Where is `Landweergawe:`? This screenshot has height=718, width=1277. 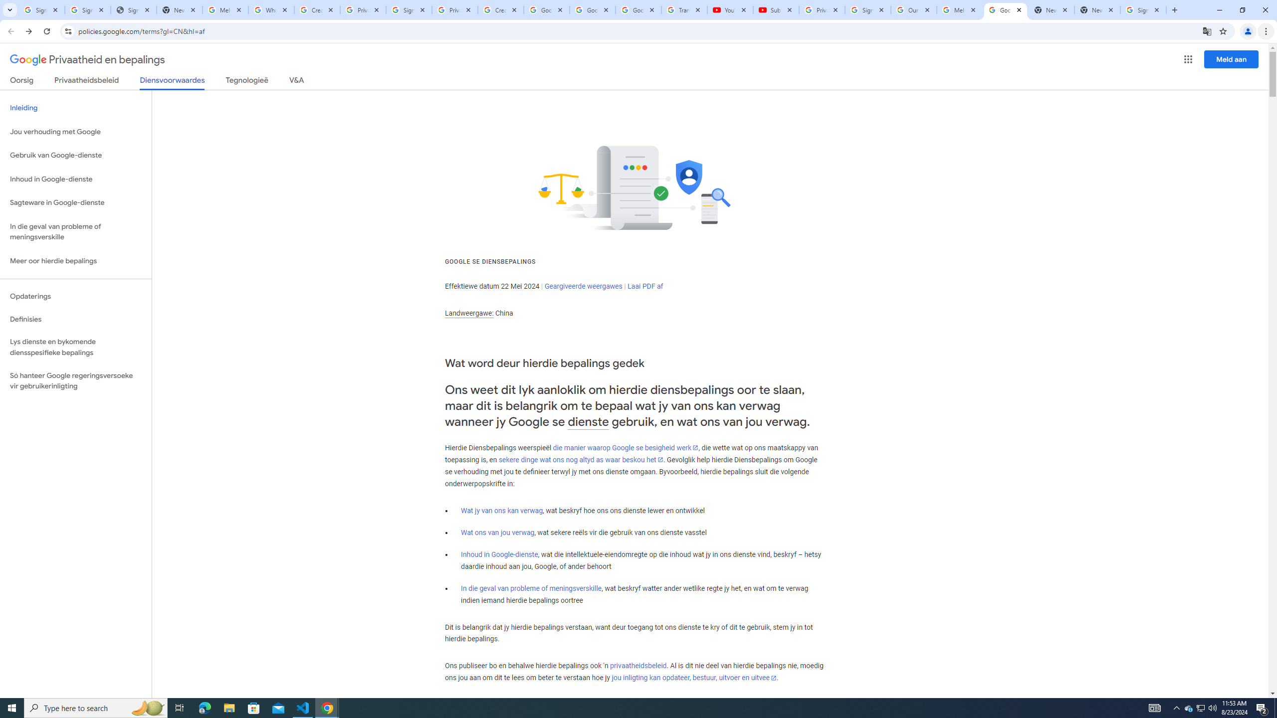 Landweergawe: is located at coordinates (469, 313).